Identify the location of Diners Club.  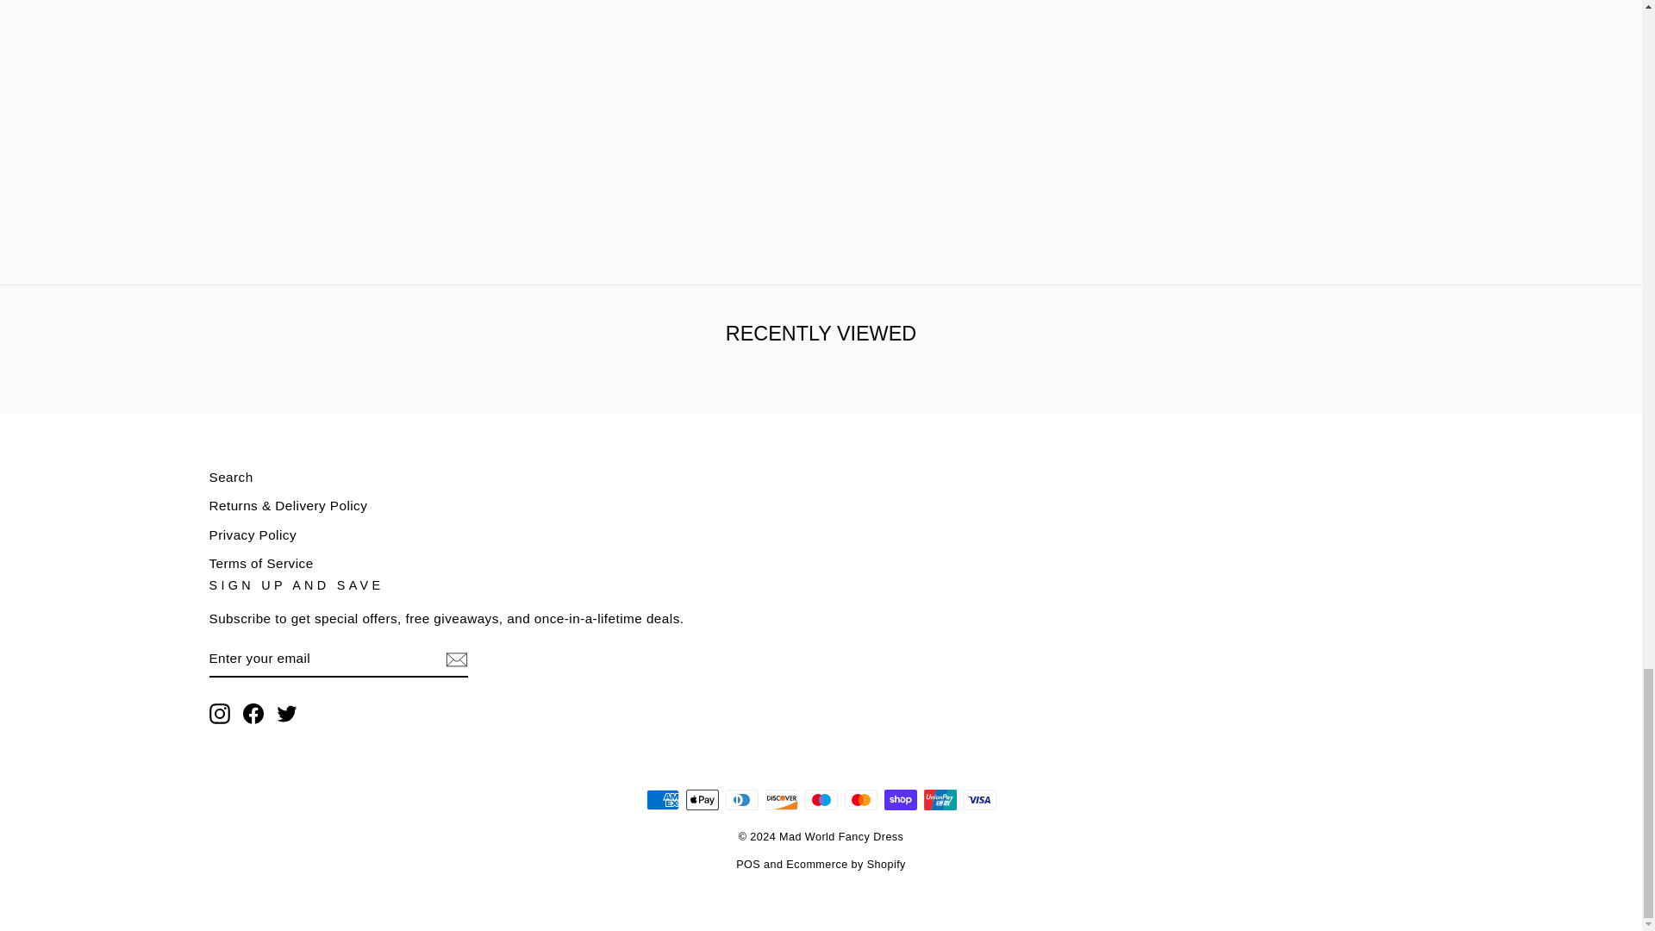
(741, 799).